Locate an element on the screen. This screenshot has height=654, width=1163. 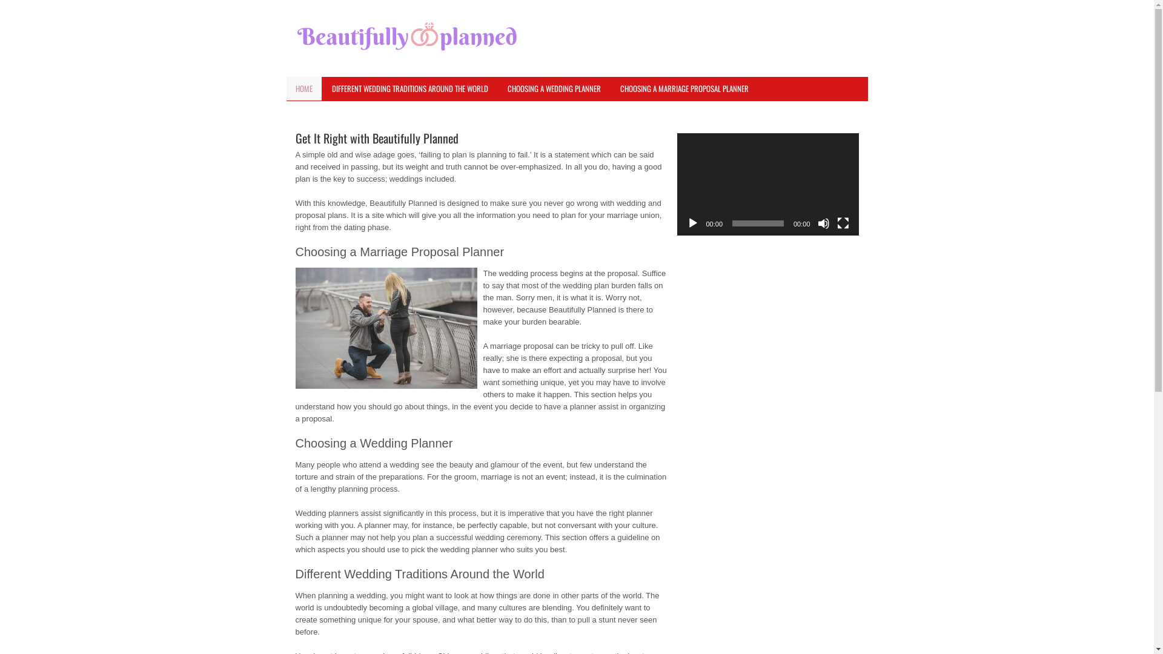
Fullscreen is located at coordinates (843, 223).